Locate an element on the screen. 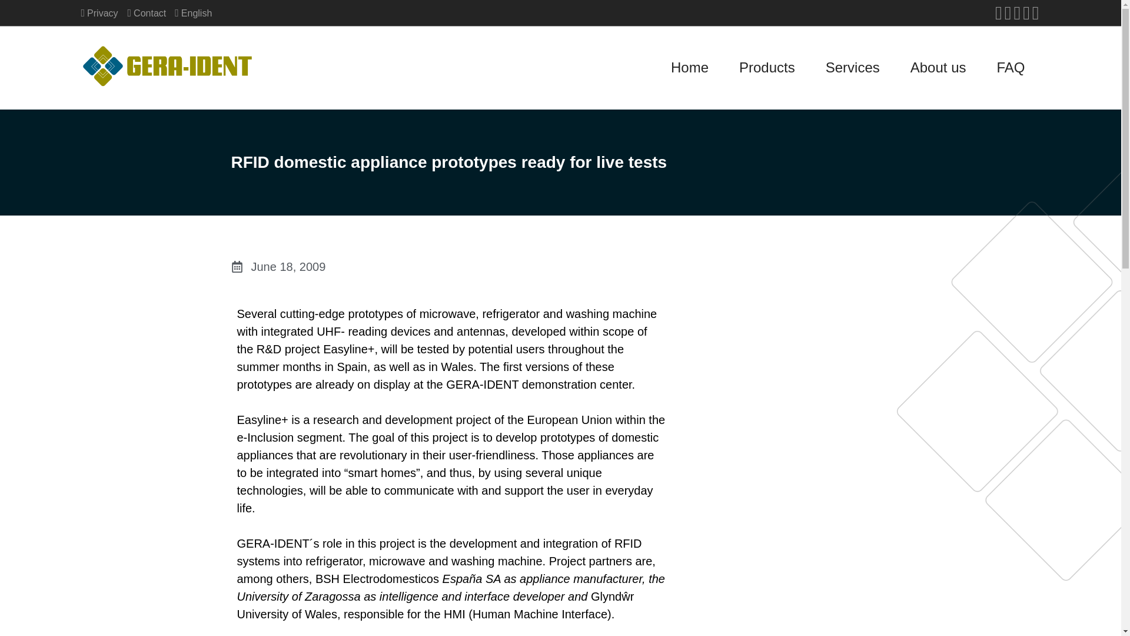 The image size is (1130, 636). Home is located at coordinates (690, 67).